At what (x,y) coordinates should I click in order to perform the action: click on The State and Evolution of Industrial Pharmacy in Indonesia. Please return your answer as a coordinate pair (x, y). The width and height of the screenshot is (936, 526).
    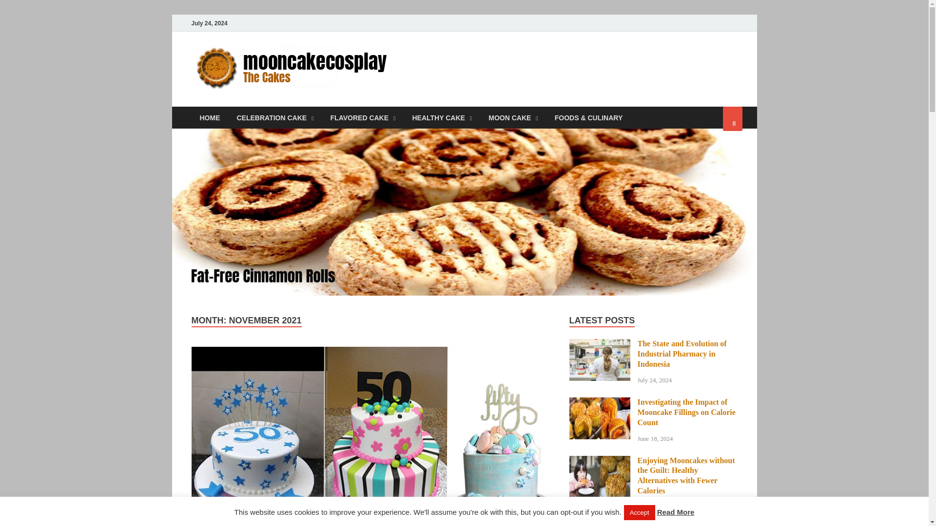
    Looking at the image, I should click on (600, 344).